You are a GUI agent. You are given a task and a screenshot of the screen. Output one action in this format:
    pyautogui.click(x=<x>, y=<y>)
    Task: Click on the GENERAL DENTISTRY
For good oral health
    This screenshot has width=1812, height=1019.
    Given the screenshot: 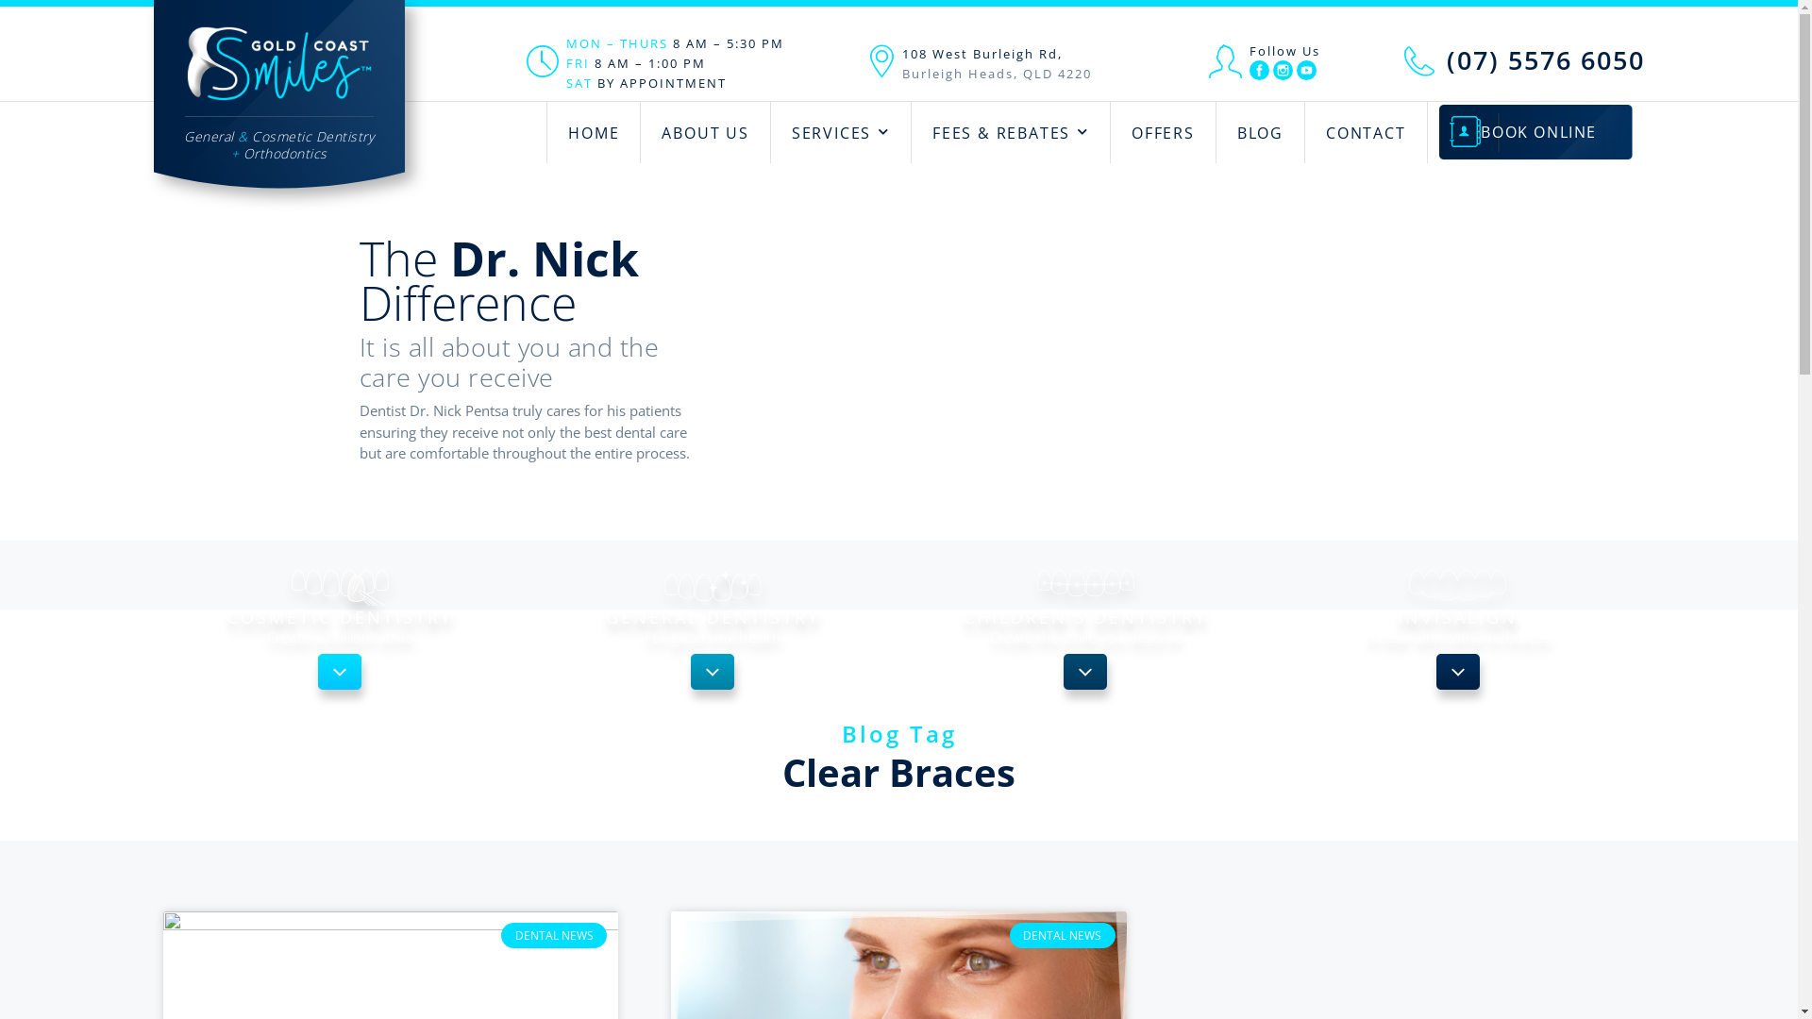 What is the action you would take?
    pyautogui.click(x=713, y=613)
    